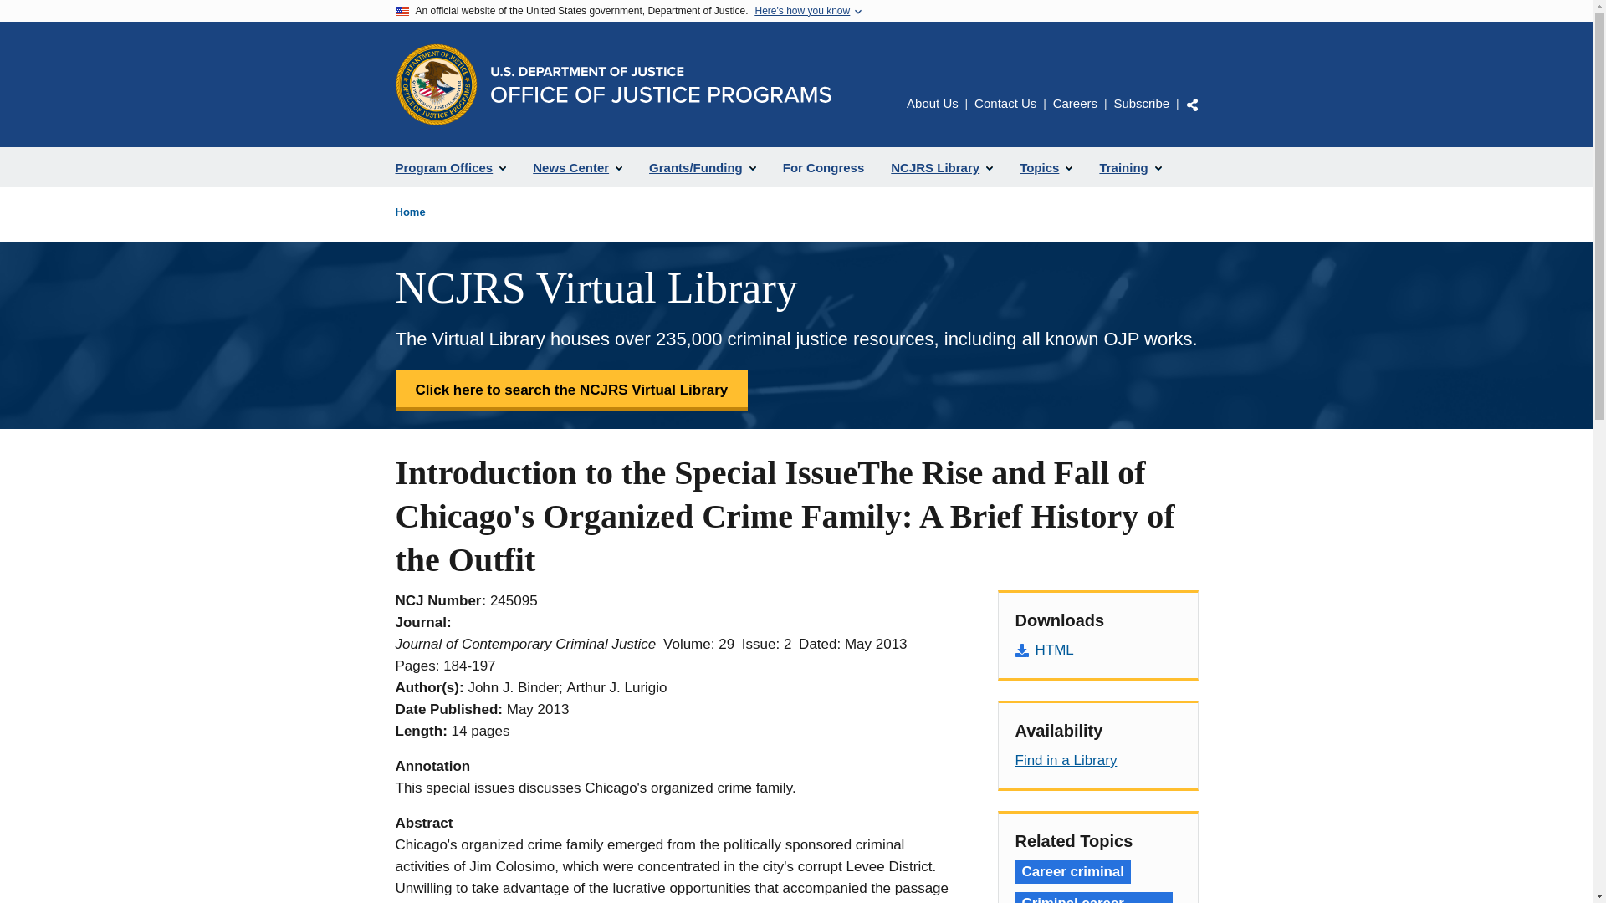 The image size is (1606, 903). I want to click on Choose a social sharing platform, so click(1192, 104).